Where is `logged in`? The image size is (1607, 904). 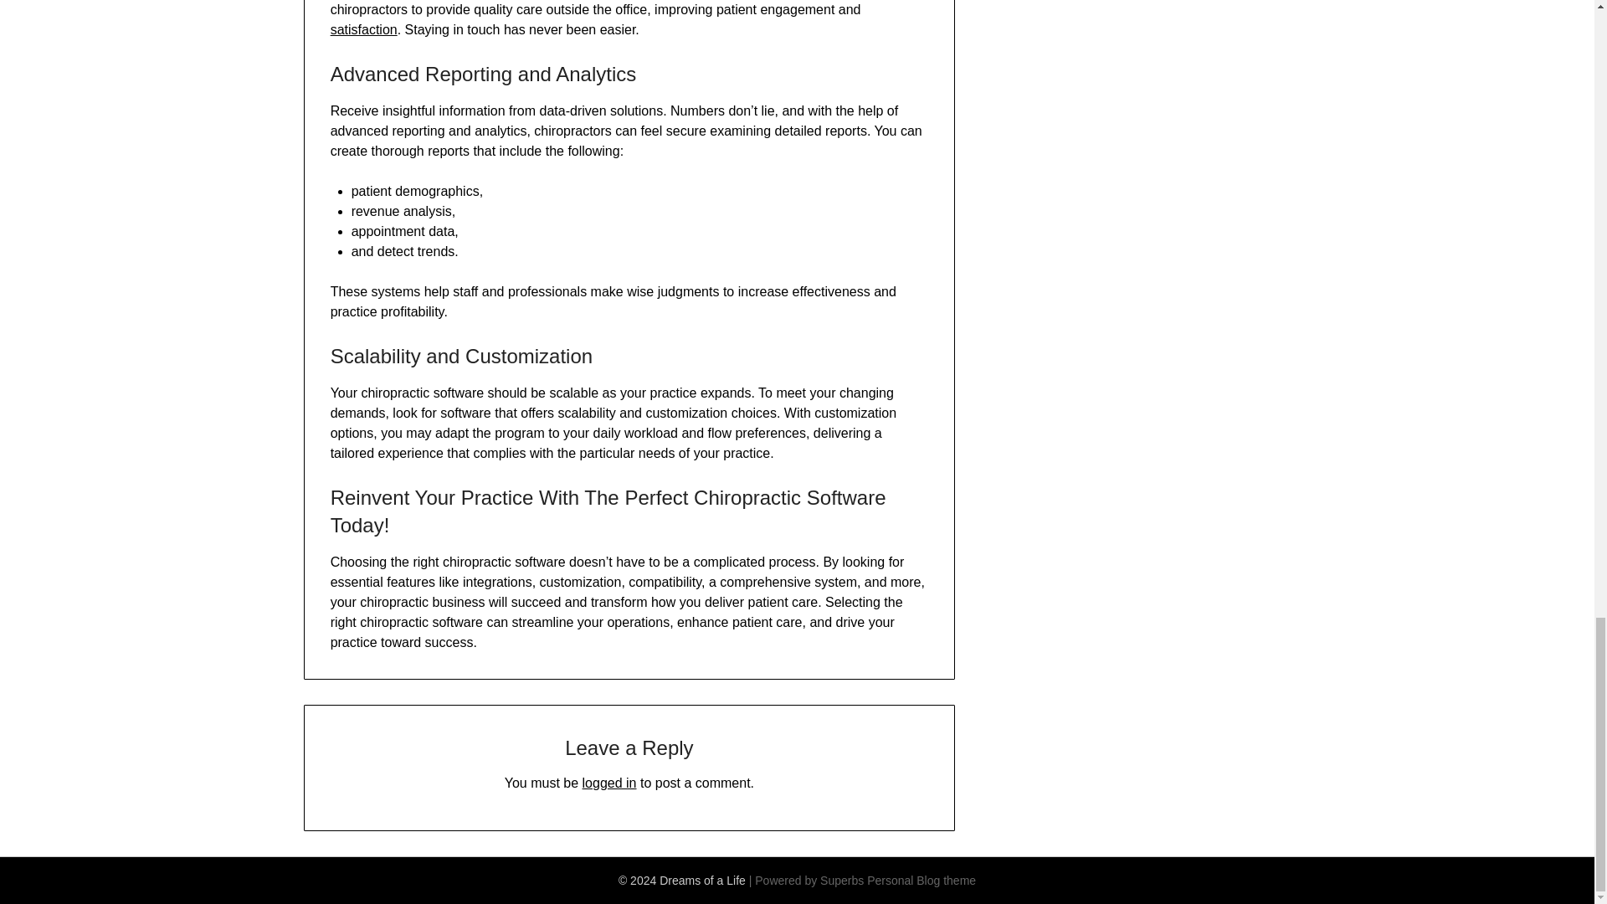
logged in is located at coordinates (609, 782).